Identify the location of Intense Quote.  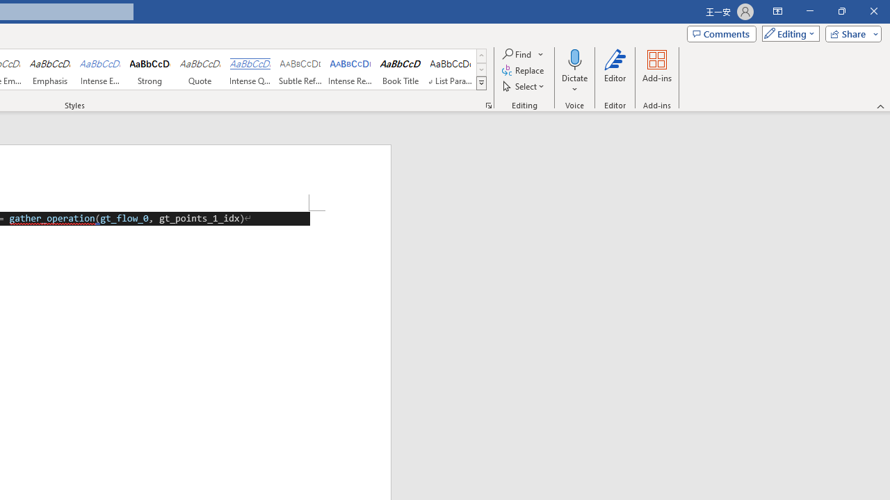
(250, 69).